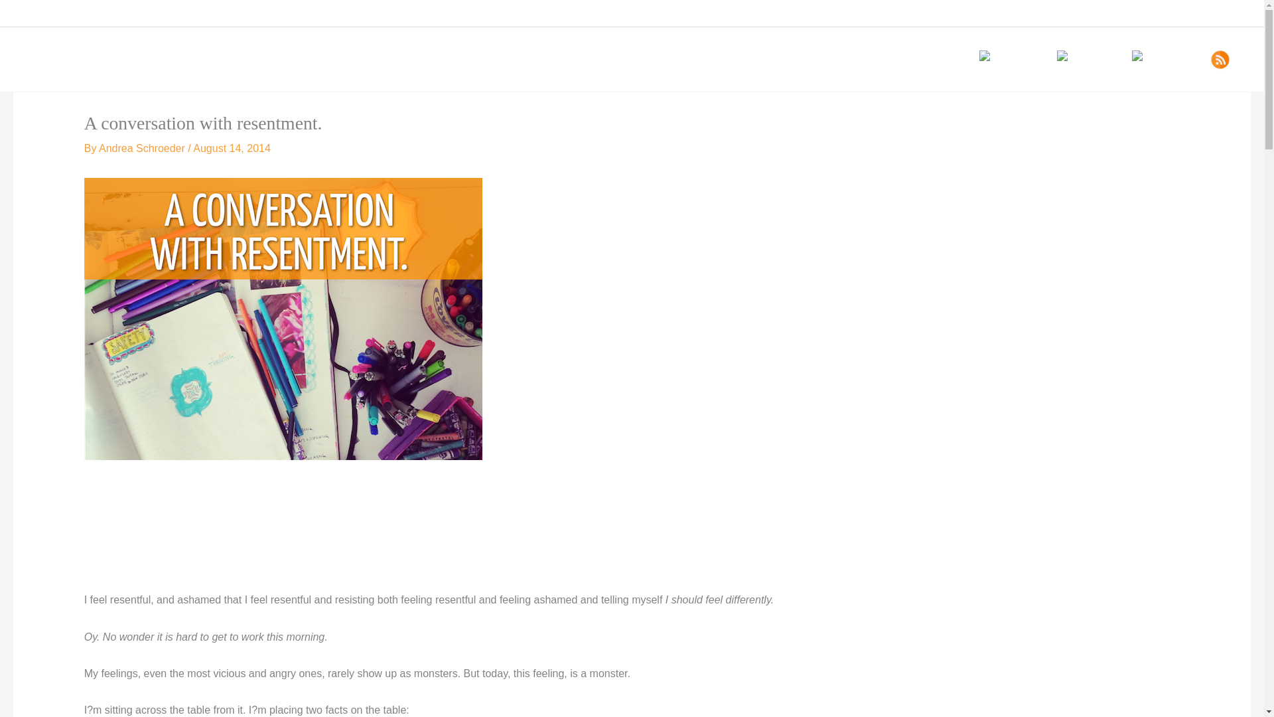 This screenshot has width=1274, height=717. What do you see at coordinates (877, 59) in the screenshot?
I see `About` at bounding box center [877, 59].